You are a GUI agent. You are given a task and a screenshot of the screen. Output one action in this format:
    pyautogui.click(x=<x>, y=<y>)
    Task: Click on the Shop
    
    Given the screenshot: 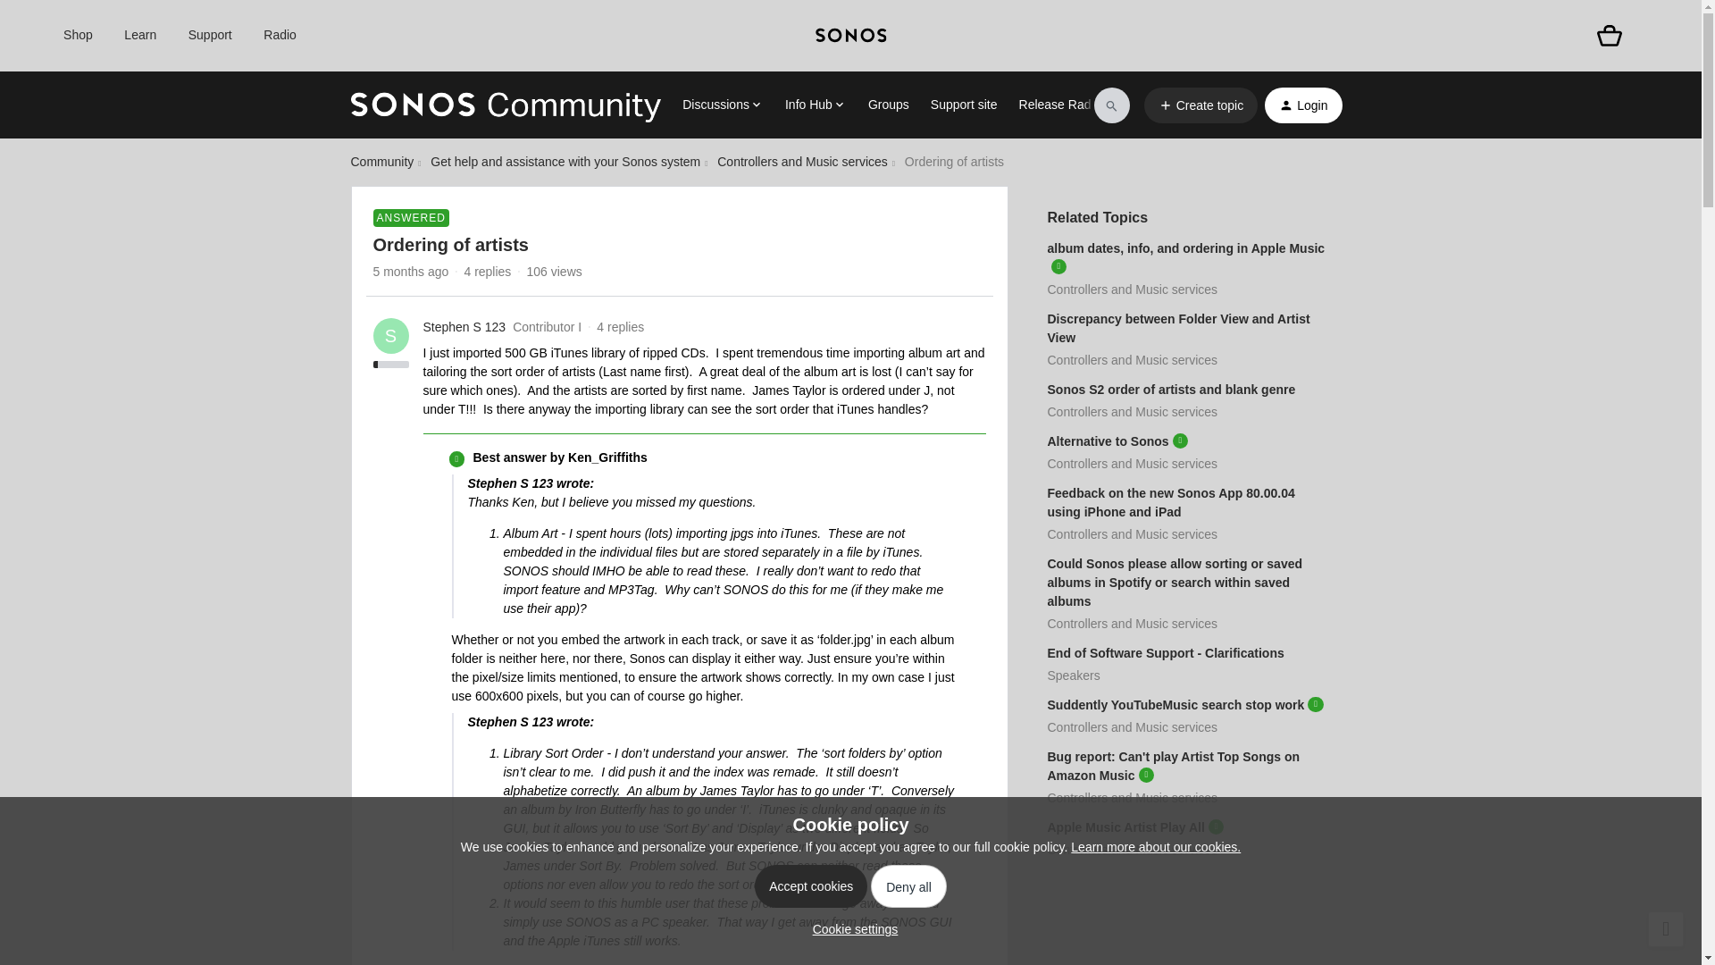 What is the action you would take?
    pyautogui.click(x=78, y=36)
    